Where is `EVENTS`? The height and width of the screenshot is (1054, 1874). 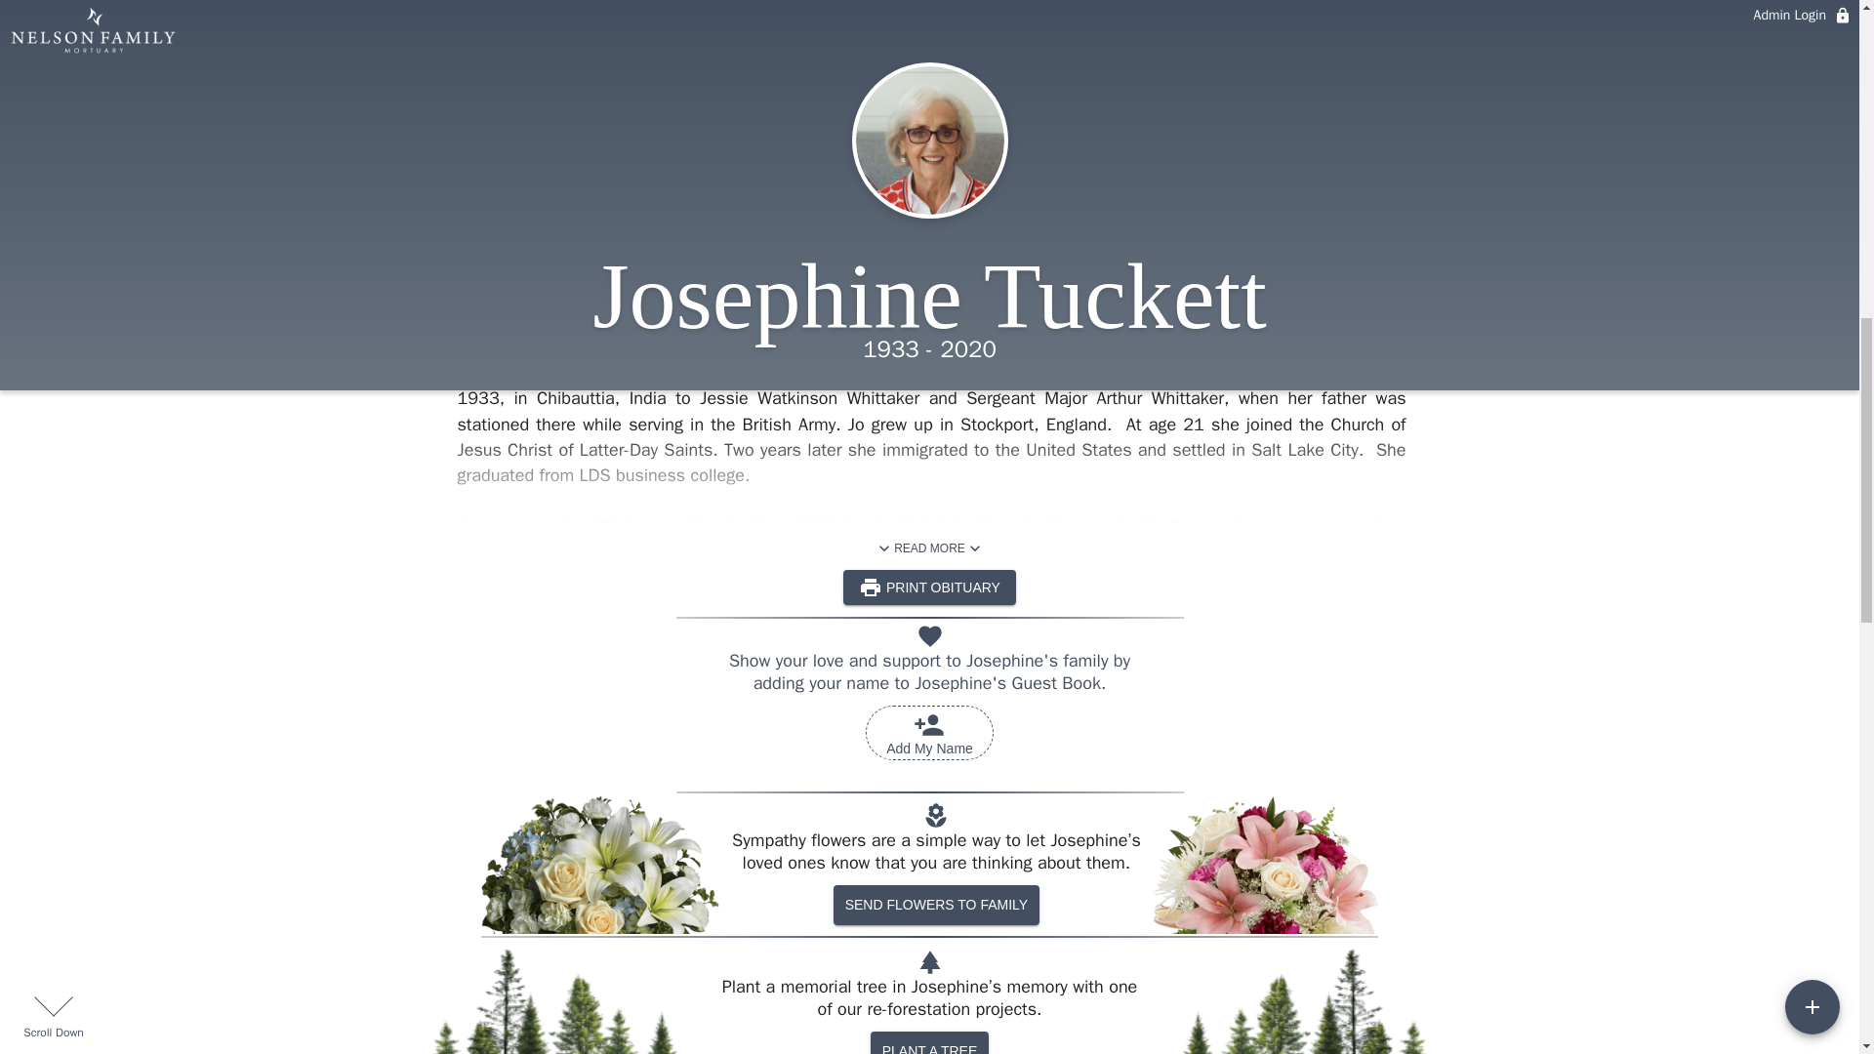
EVENTS is located at coordinates (937, 906).